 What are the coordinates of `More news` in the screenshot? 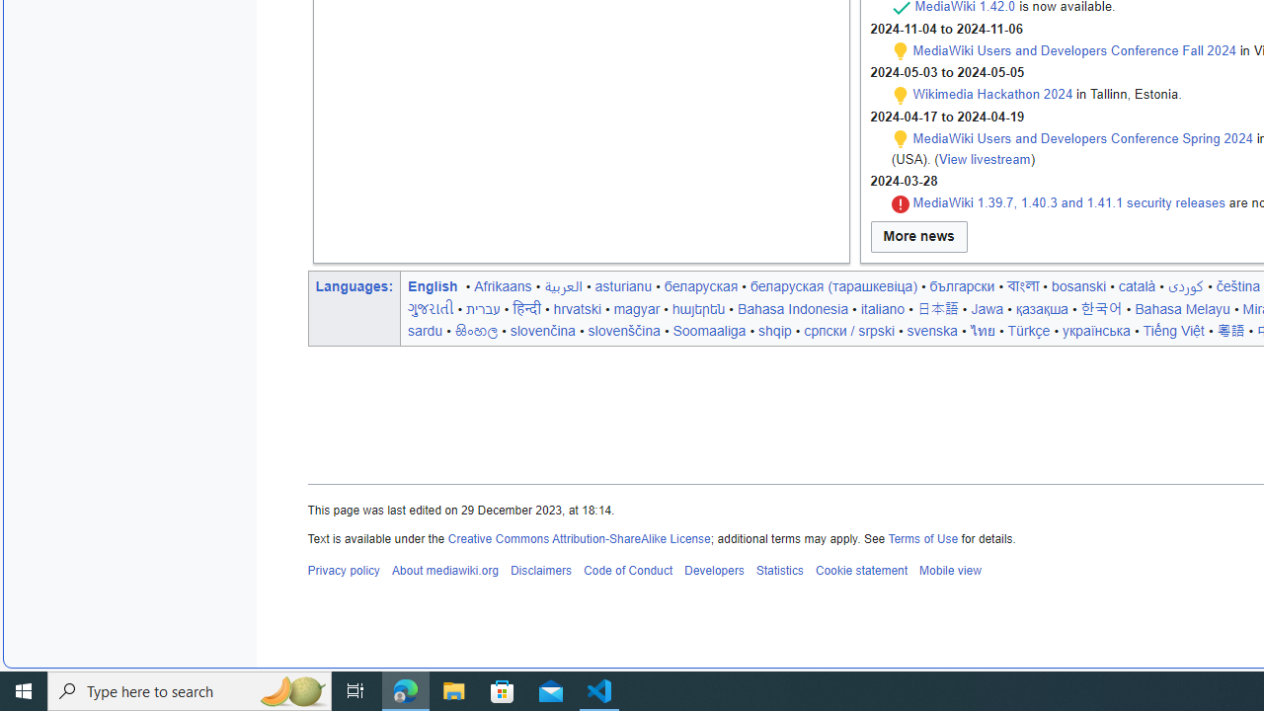 It's located at (918, 237).